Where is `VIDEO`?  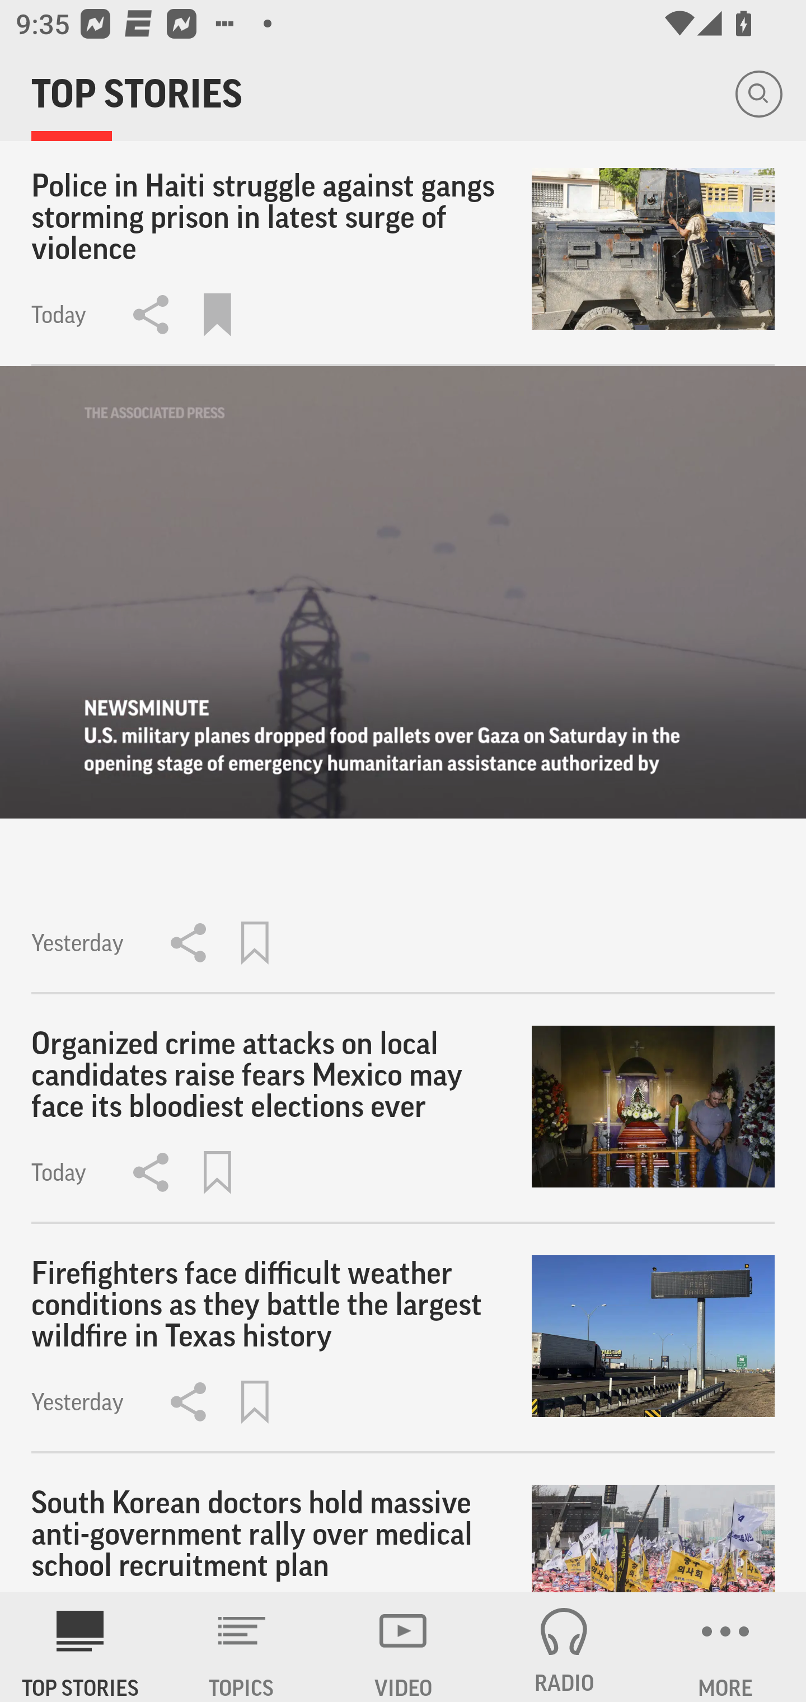 VIDEO is located at coordinates (403, 1647).